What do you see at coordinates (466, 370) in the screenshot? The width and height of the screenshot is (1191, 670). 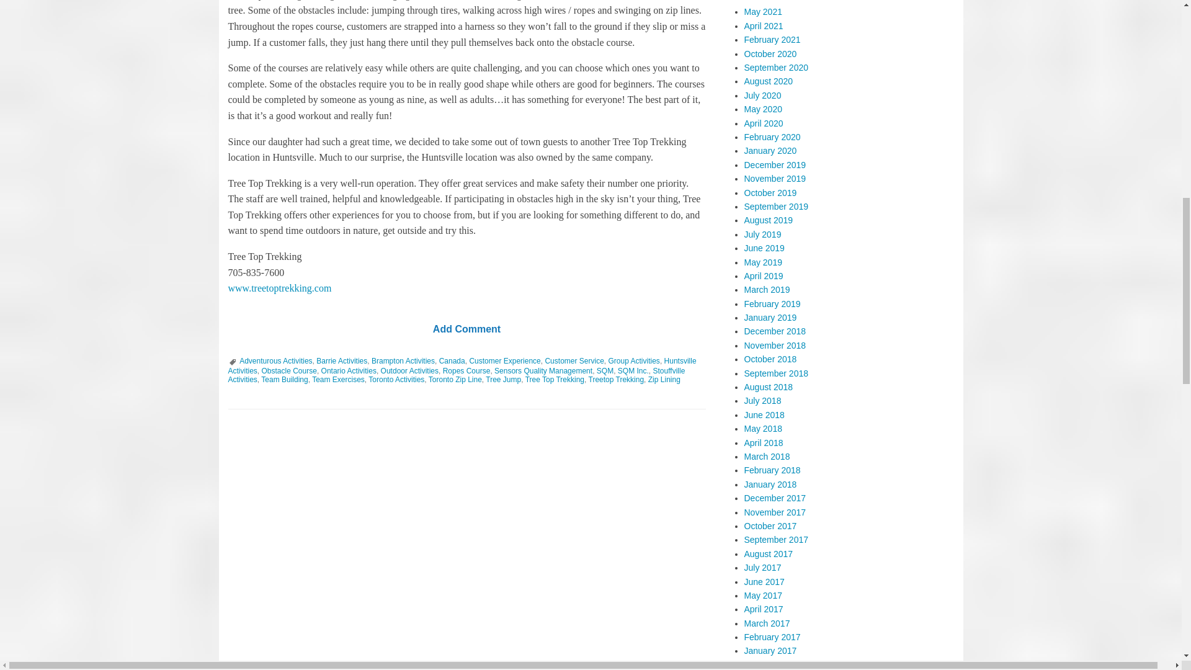 I see `Ropes Course` at bounding box center [466, 370].